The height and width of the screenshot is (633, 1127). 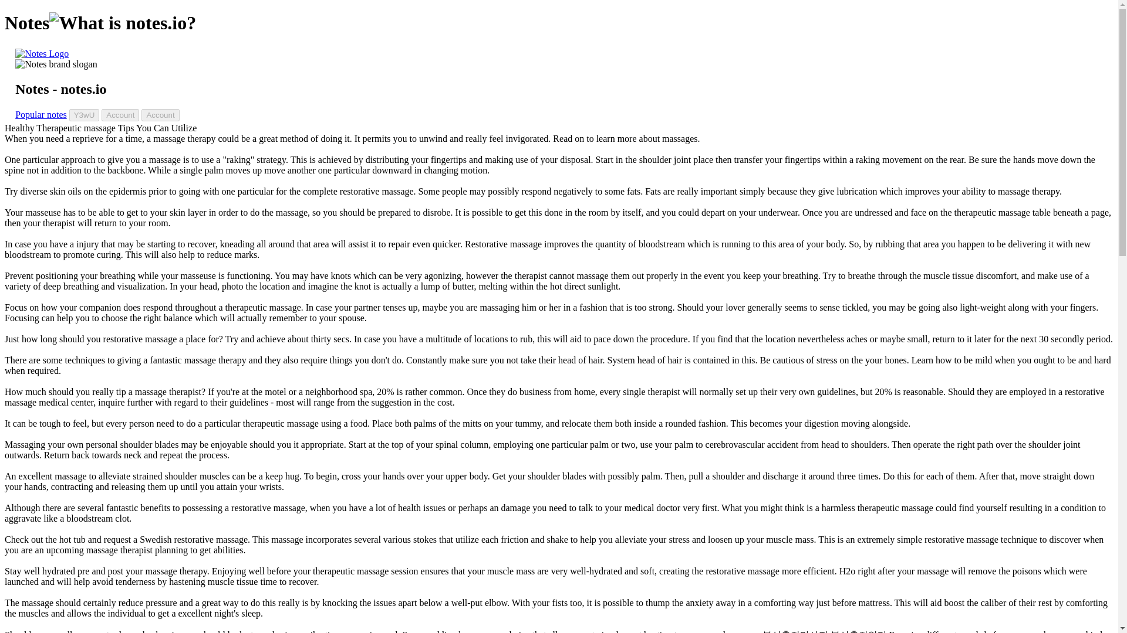 What do you see at coordinates (120, 115) in the screenshot?
I see `Account` at bounding box center [120, 115].